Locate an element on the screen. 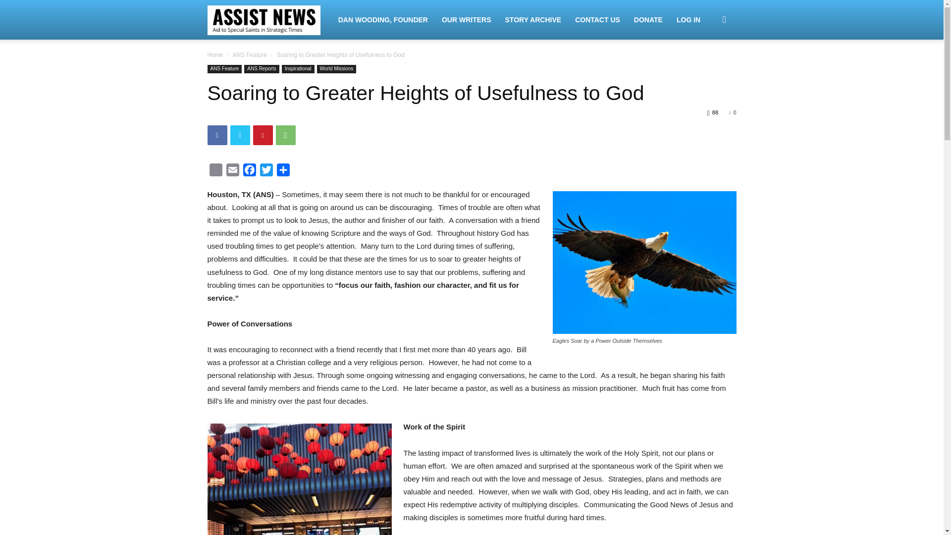 This screenshot has height=535, width=951. DAN WOODING, FOUNDER is located at coordinates (382, 20).